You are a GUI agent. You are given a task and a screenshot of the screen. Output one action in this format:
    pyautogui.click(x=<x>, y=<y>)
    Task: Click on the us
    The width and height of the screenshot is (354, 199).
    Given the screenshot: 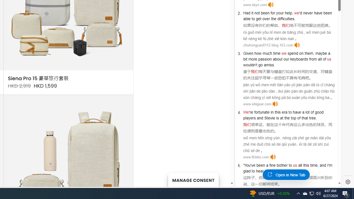 What is the action you would take?
    pyautogui.click(x=295, y=165)
    